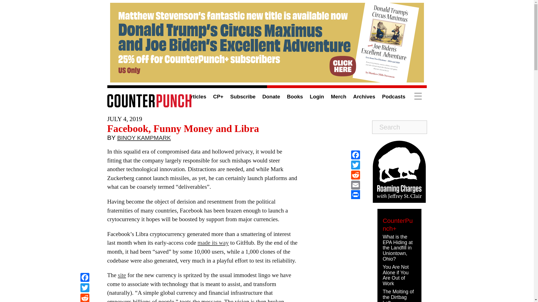 Image resolution: width=538 pixels, height=302 pixels. I want to click on Books, so click(295, 96).